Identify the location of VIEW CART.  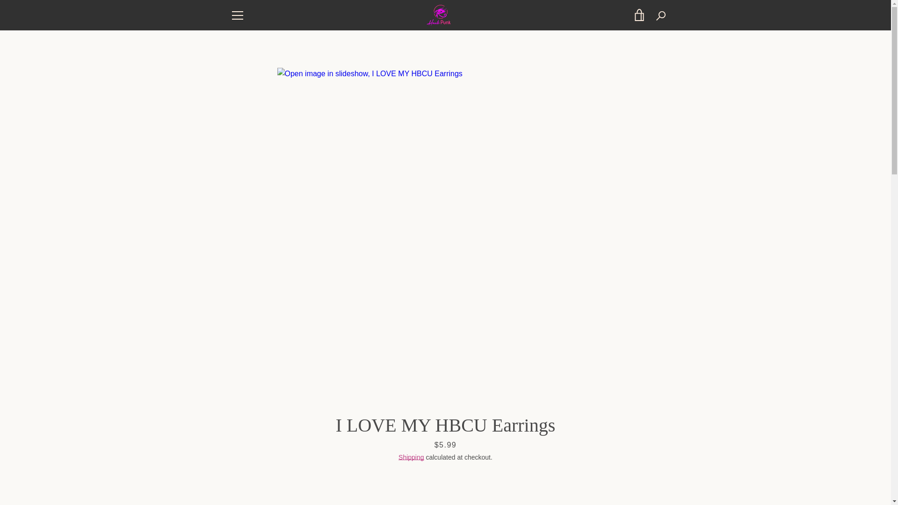
(639, 15).